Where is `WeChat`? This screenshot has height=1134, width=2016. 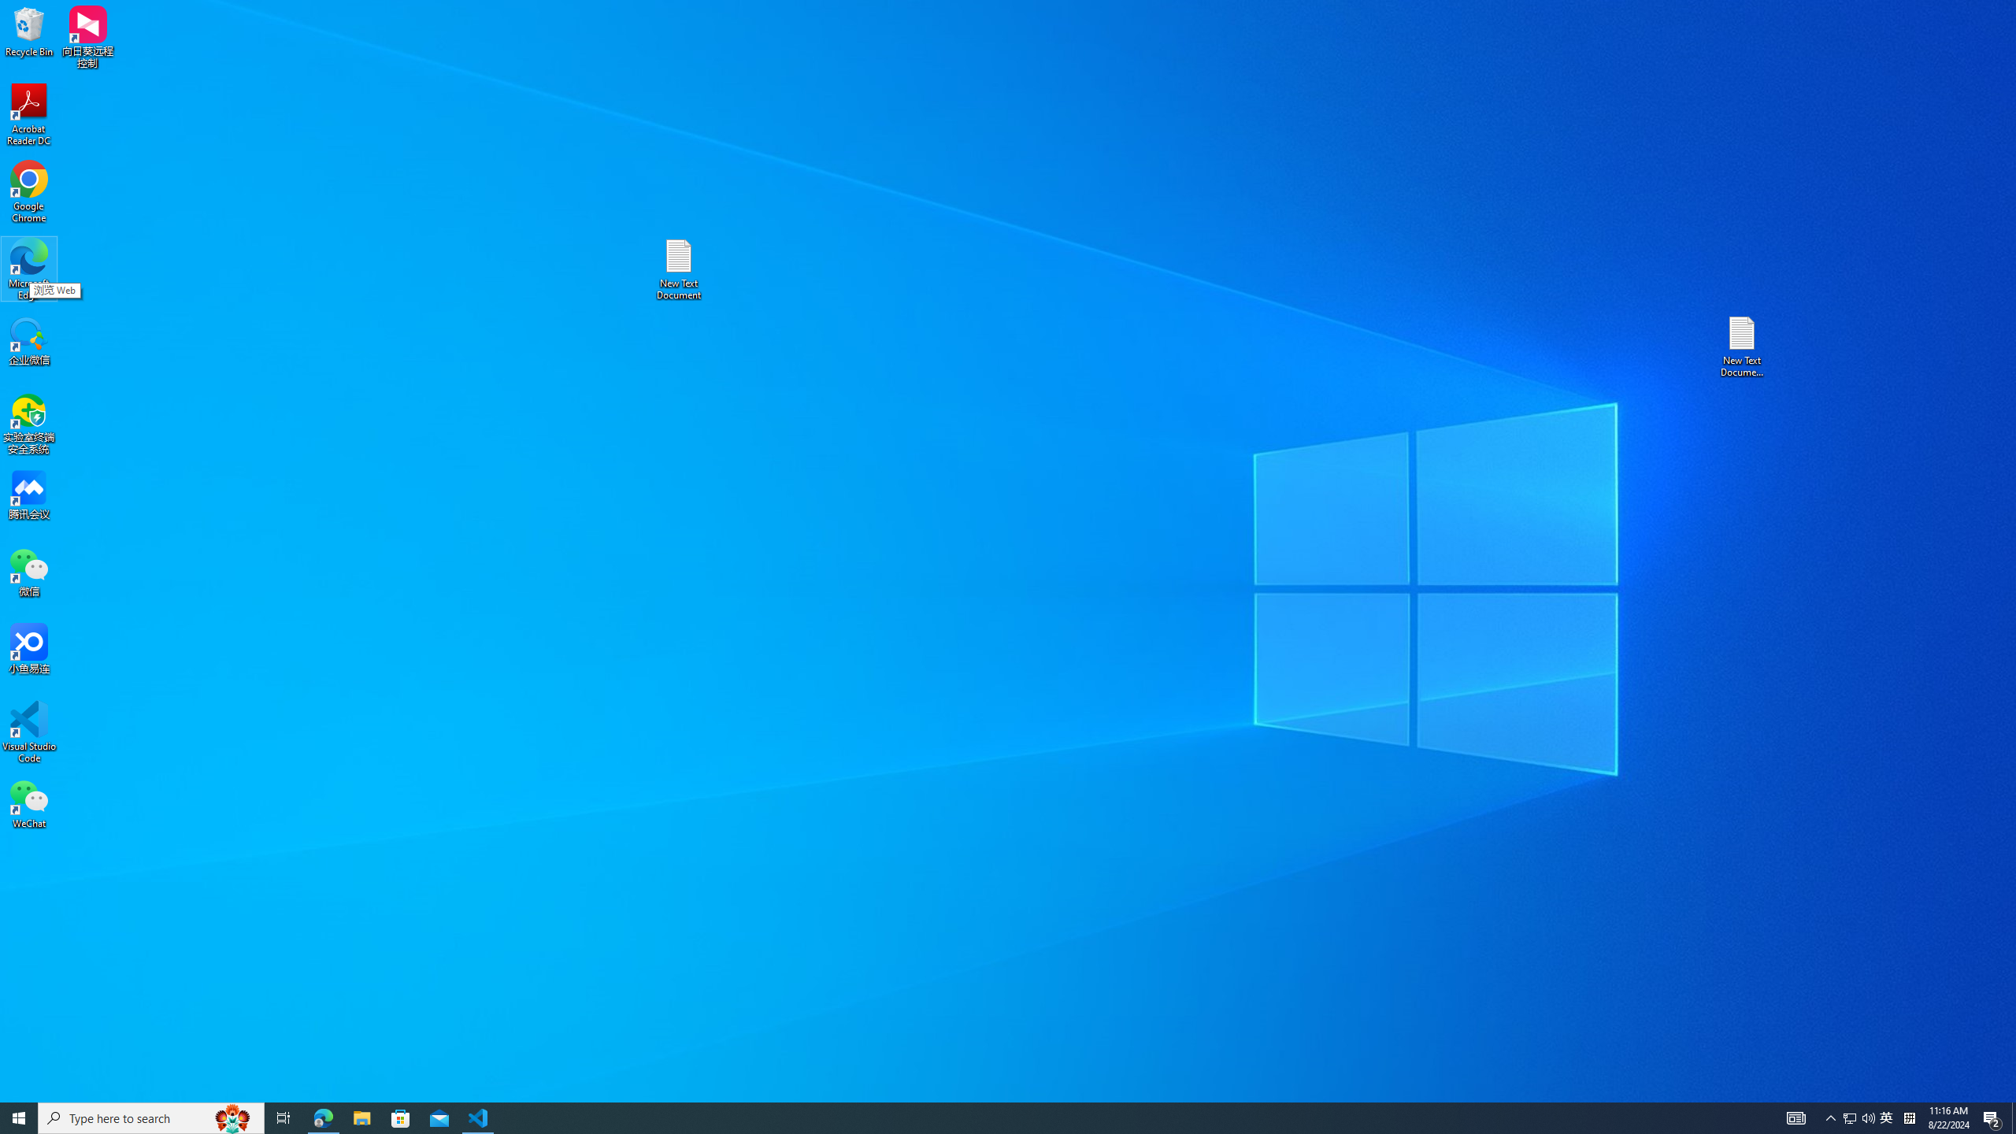 WeChat is located at coordinates (29, 803).